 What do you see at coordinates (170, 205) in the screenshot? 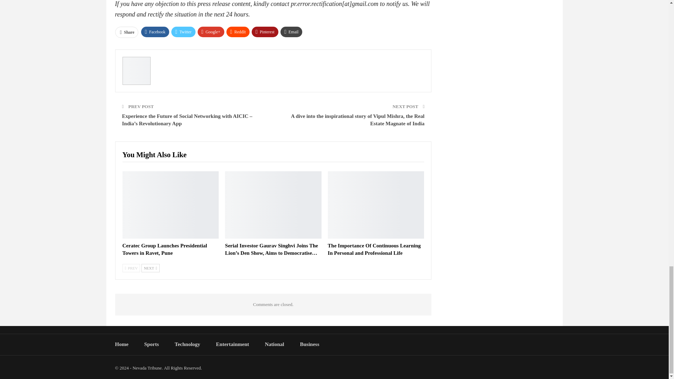
I see `Ceratec Group Launches Presidential Towers in Ravet, Pune` at bounding box center [170, 205].